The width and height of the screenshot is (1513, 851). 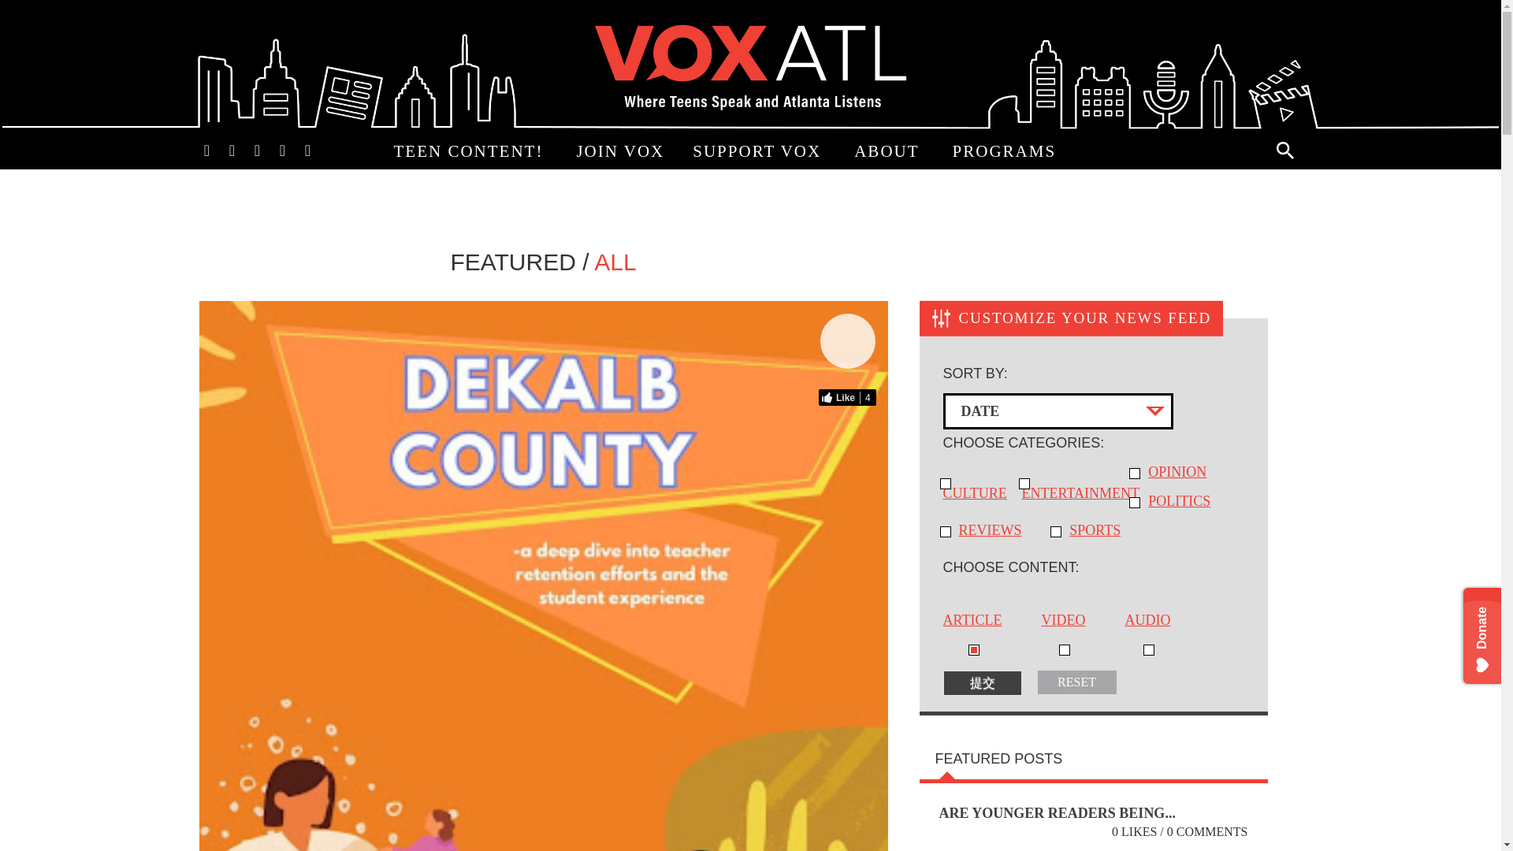 What do you see at coordinates (256, 148) in the screenshot?
I see `Follow me on Instagram` at bounding box center [256, 148].